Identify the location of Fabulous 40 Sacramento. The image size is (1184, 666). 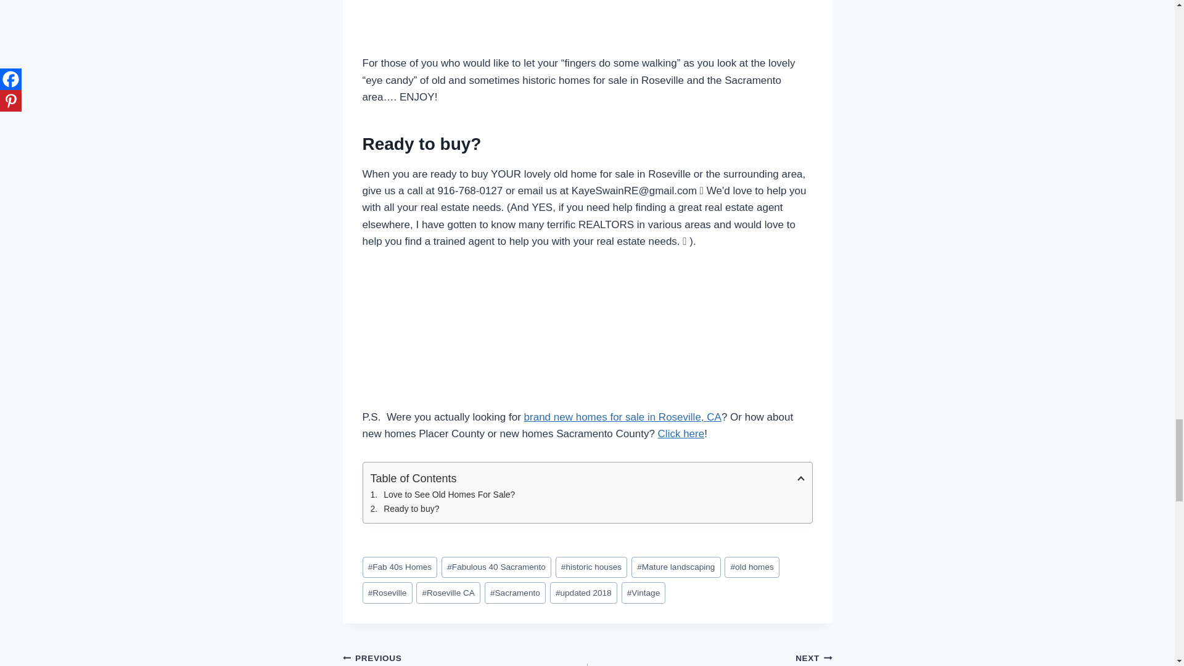
(496, 567).